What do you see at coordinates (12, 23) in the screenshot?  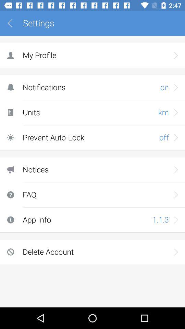 I see `go back` at bounding box center [12, 23].